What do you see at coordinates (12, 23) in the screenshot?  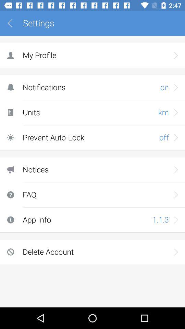 I see `go back` at bounding box center [12, 23].